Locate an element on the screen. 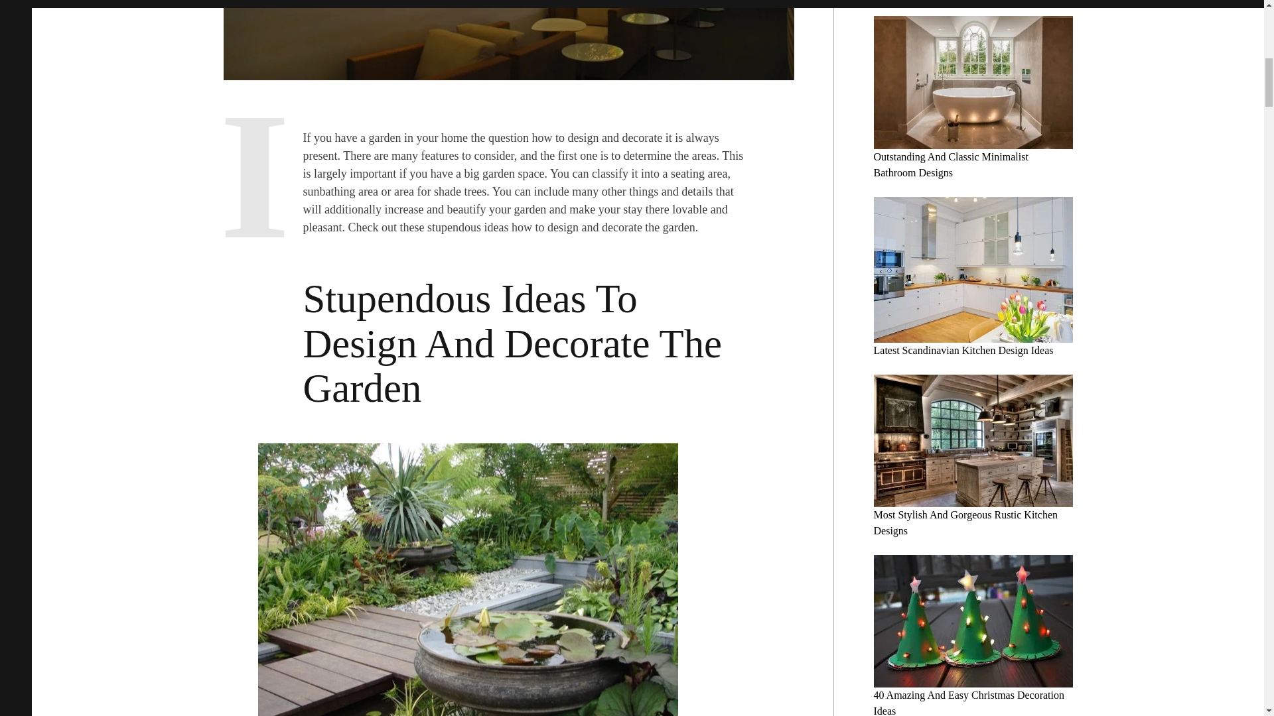 The height and width of the screenshot is (716, 1274). Outstanding And Classic Minimalist Bathroom Designs is located at coordinates (950, 164).